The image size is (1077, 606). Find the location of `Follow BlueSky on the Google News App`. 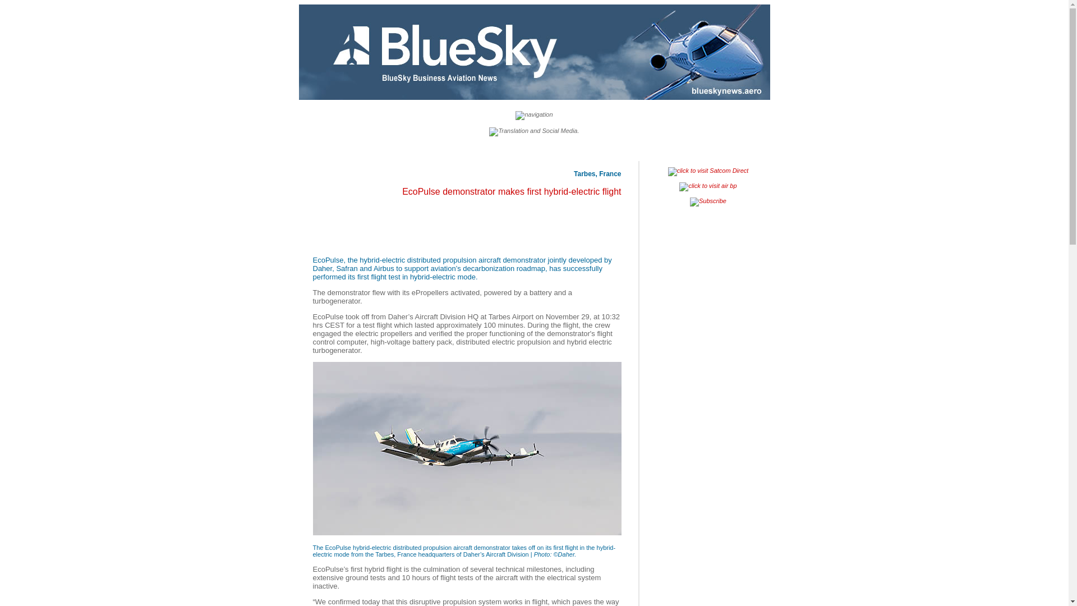

Follow BlueSky on the Google News App is located at coordinates (534, 131).